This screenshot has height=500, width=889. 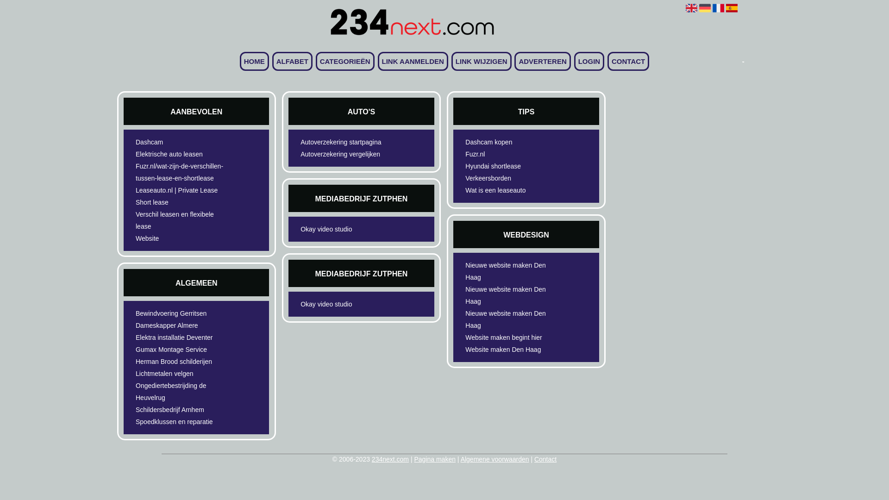 What do you see at coordinates (181, 142) in the screenshot?
I see `Dashcam` at bounding box center [181, 142].